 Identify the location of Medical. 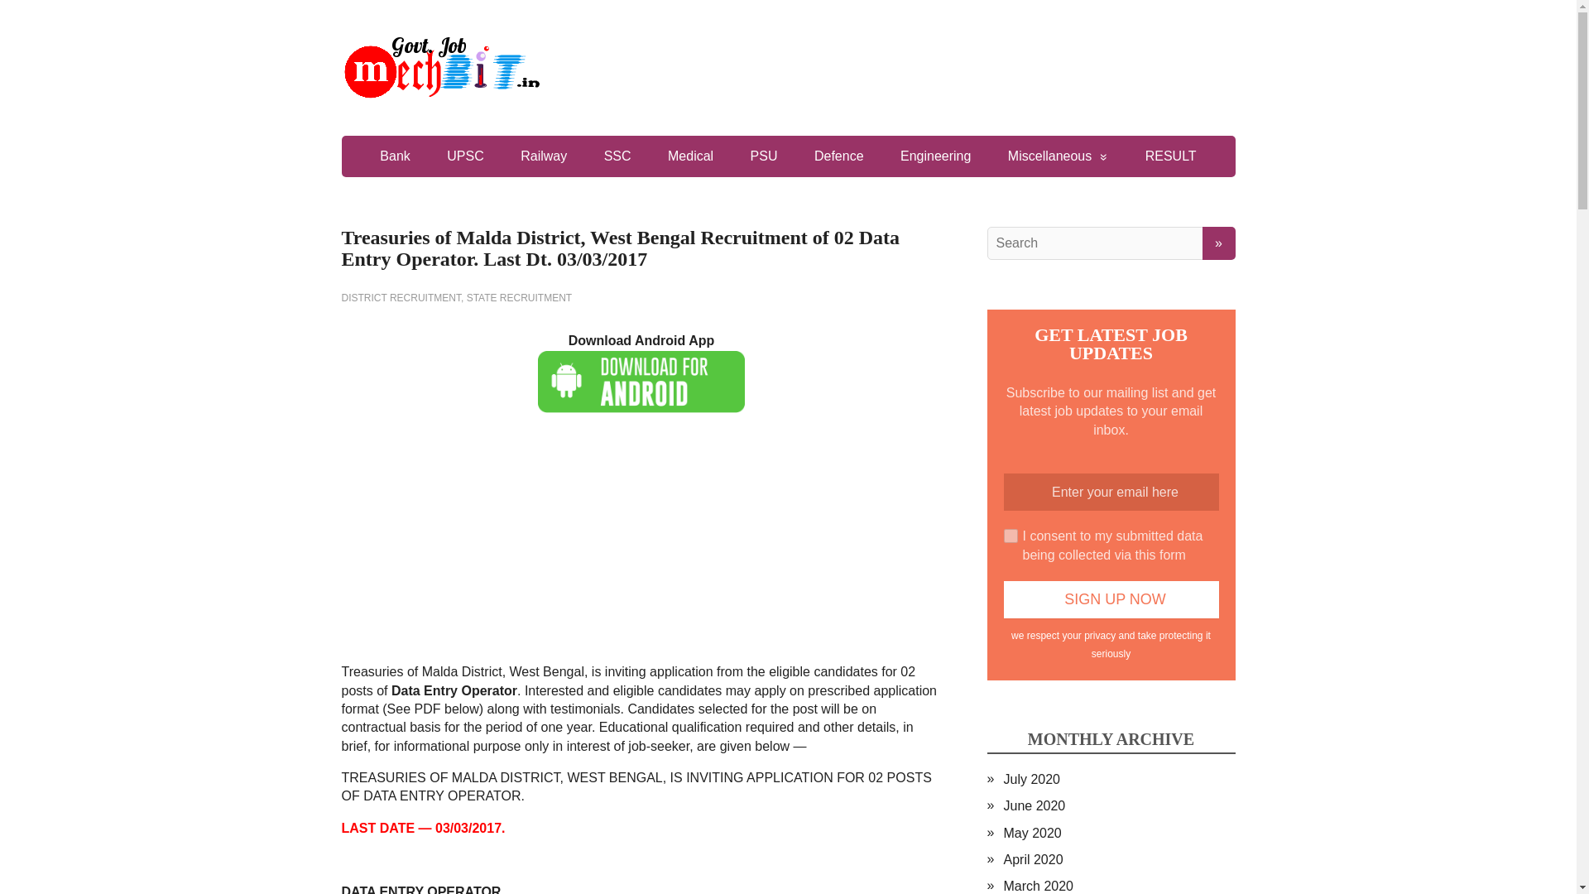
(690, 156).